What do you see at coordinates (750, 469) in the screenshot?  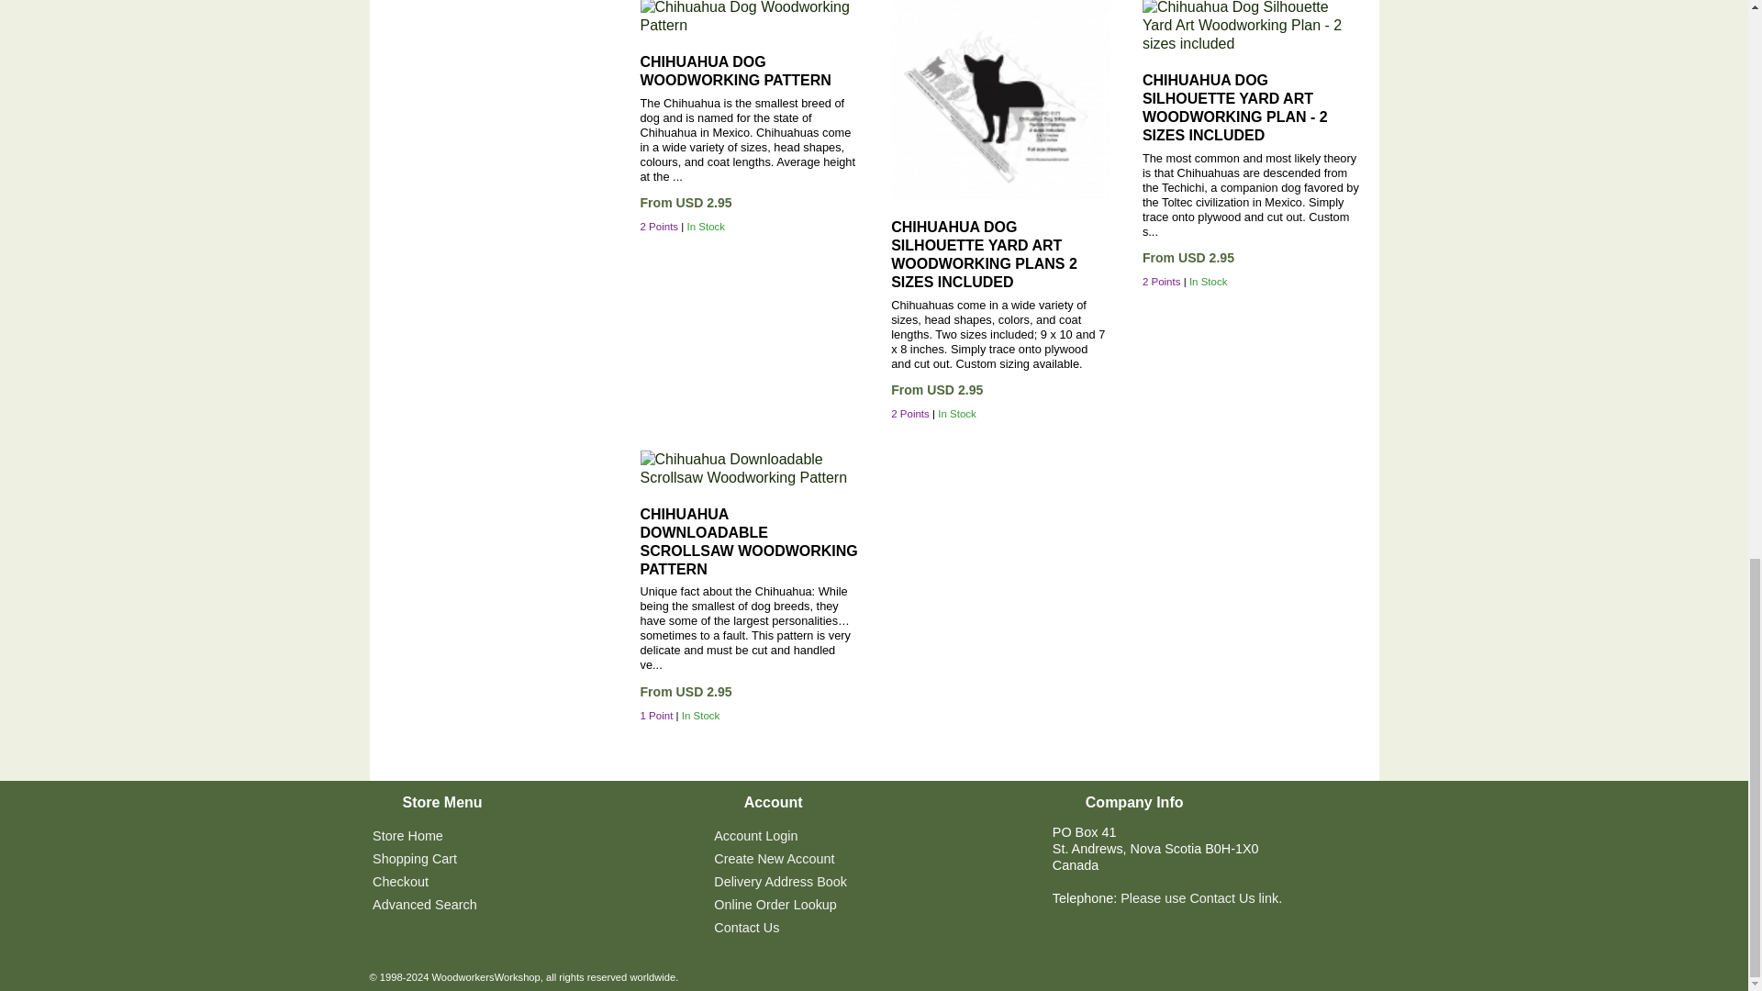 I see `Chihuahua Downloadable Scrollsaw Woodworking Pattern` at bounding box center [750, 469].